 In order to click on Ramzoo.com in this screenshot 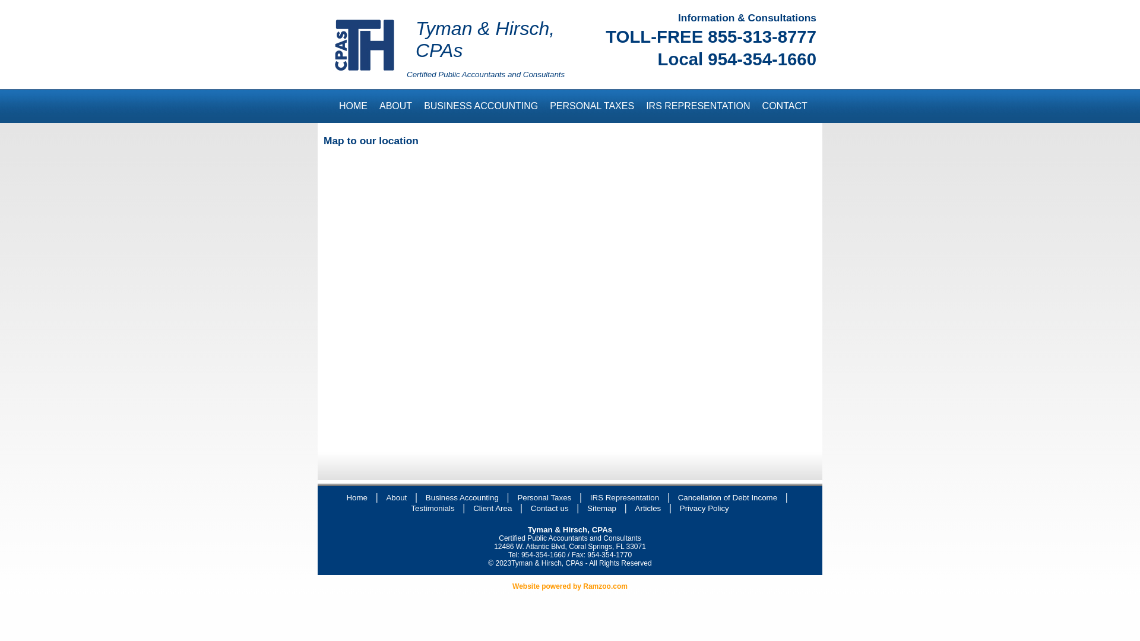, I will do `click(606, 586)`.